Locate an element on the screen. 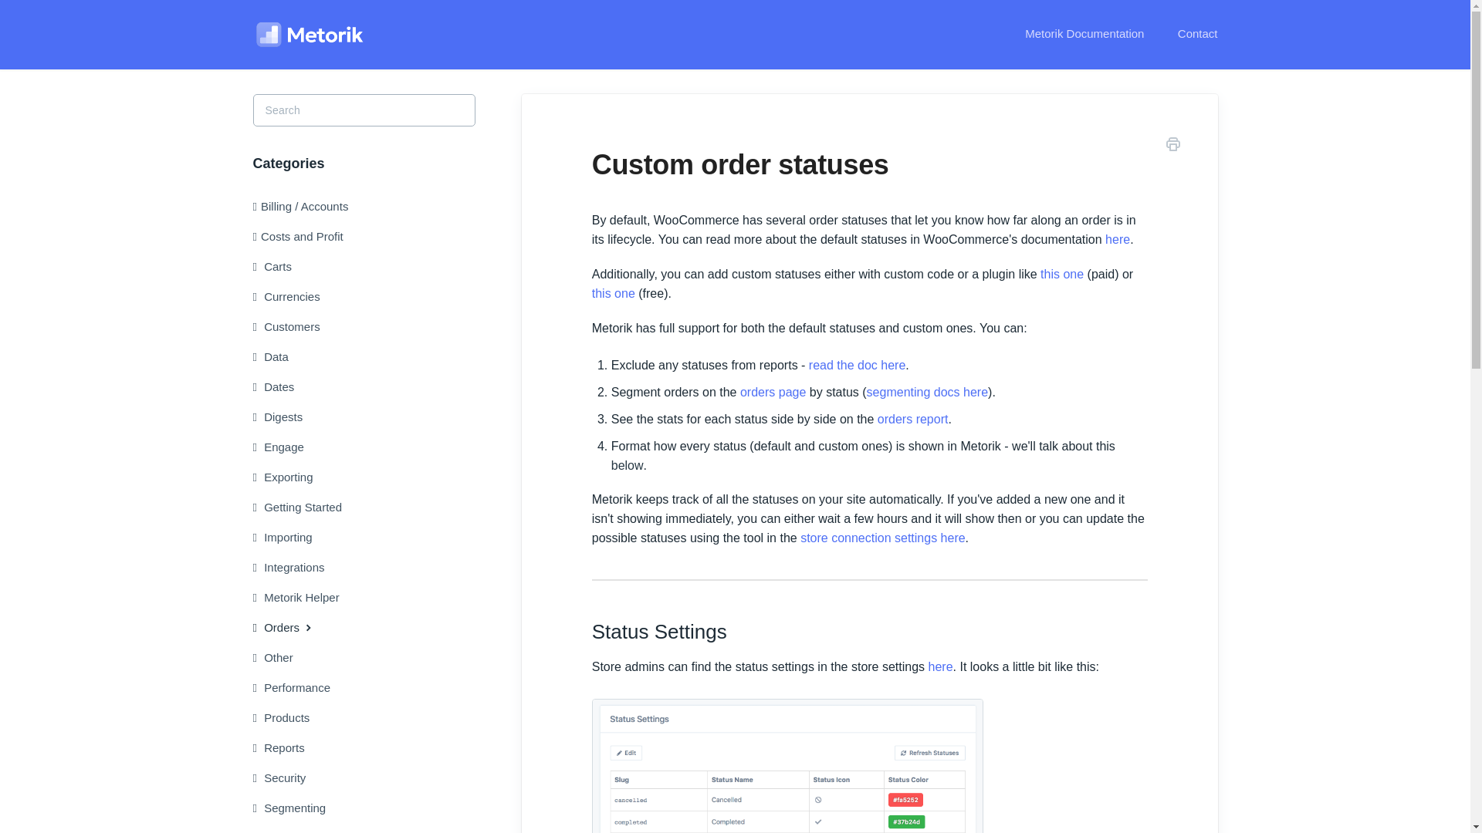  this one is located at coordinates (613, 293).